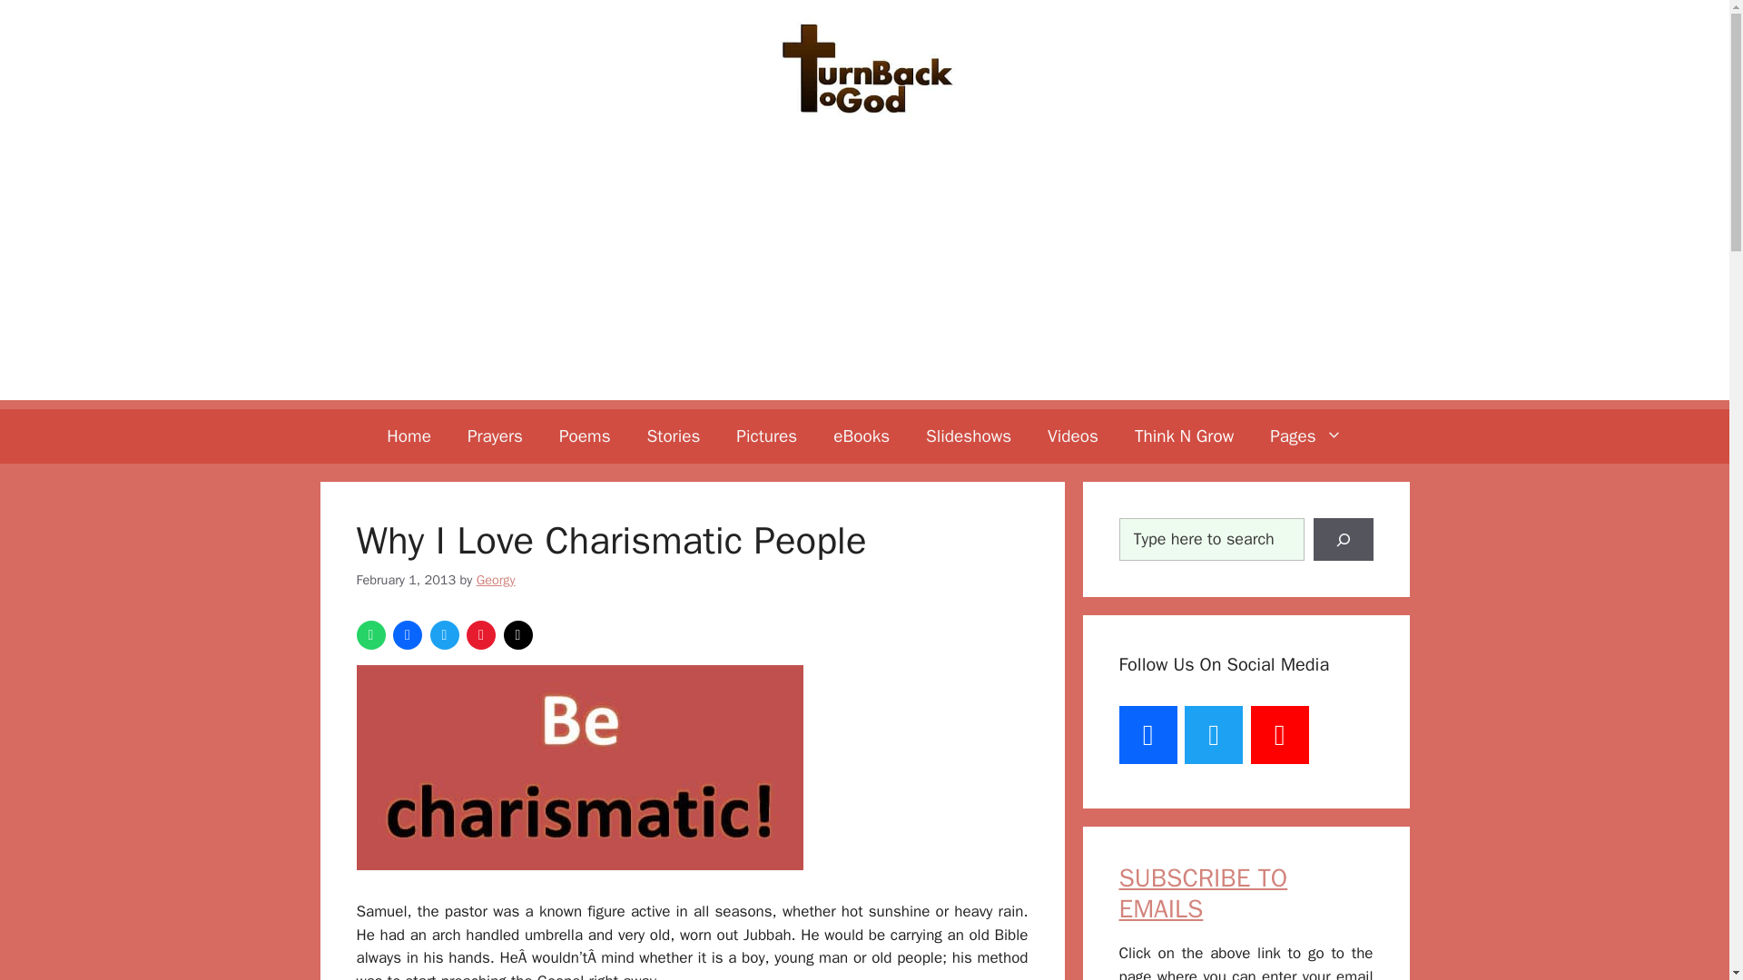  I want to click on Pages, so click(1305, 436).